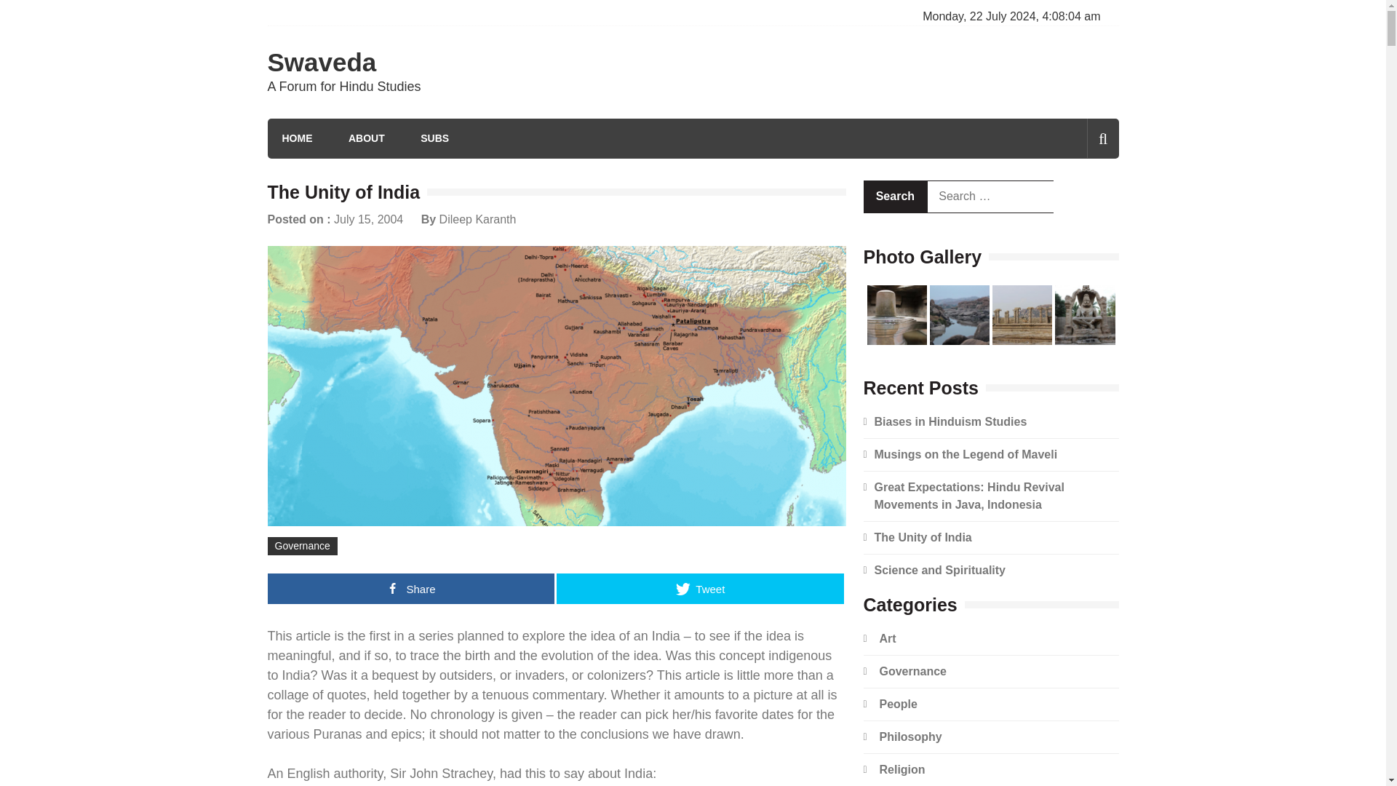  I want to click on Governance, so click(912, 671).